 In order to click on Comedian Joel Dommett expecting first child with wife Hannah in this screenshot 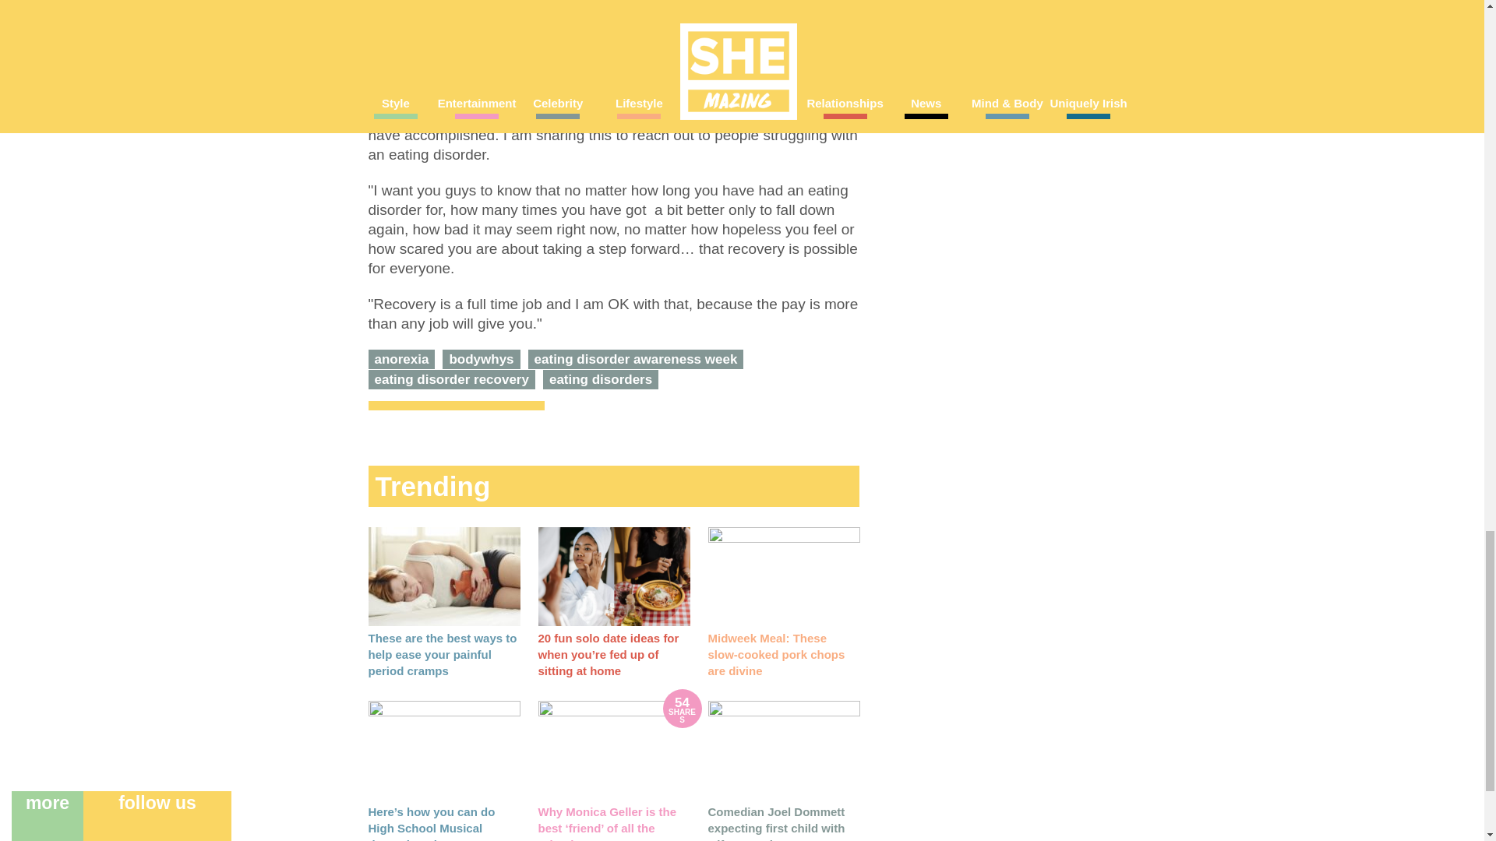, I will do `click(776, 822)`.